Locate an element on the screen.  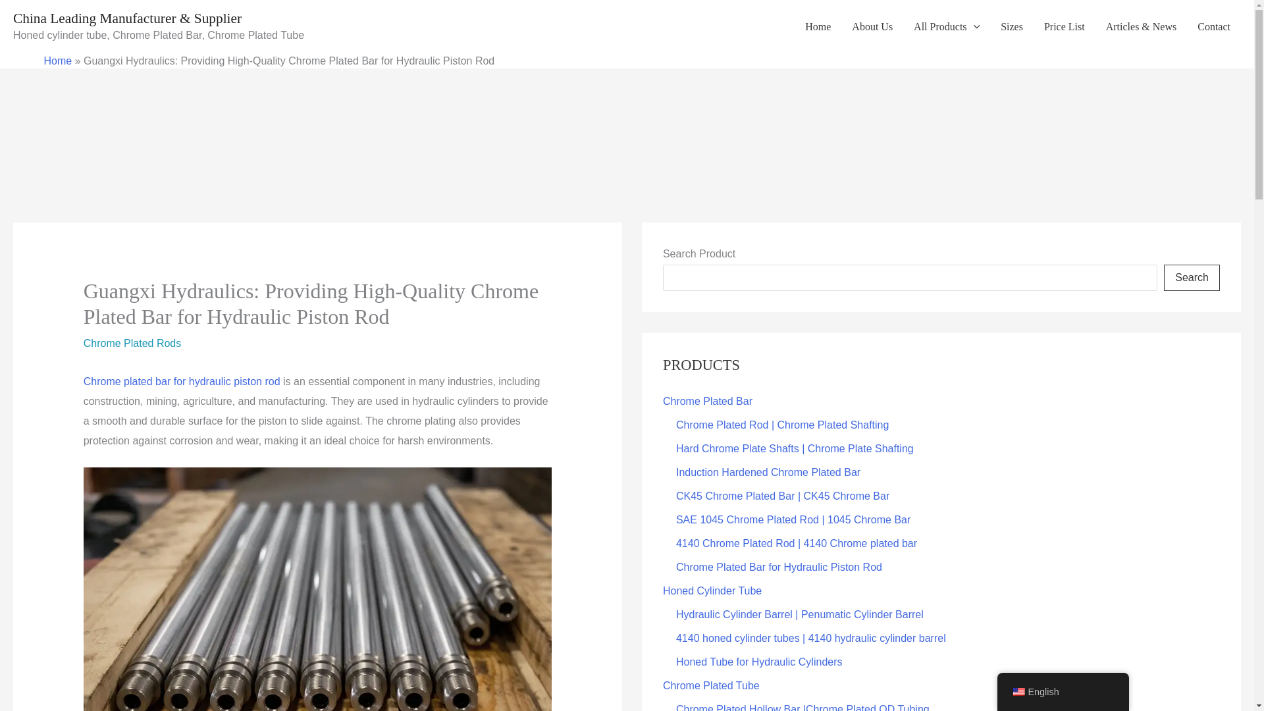
Chrome plated bar for hydraulic piston rod is located at coordinates (182, 381).